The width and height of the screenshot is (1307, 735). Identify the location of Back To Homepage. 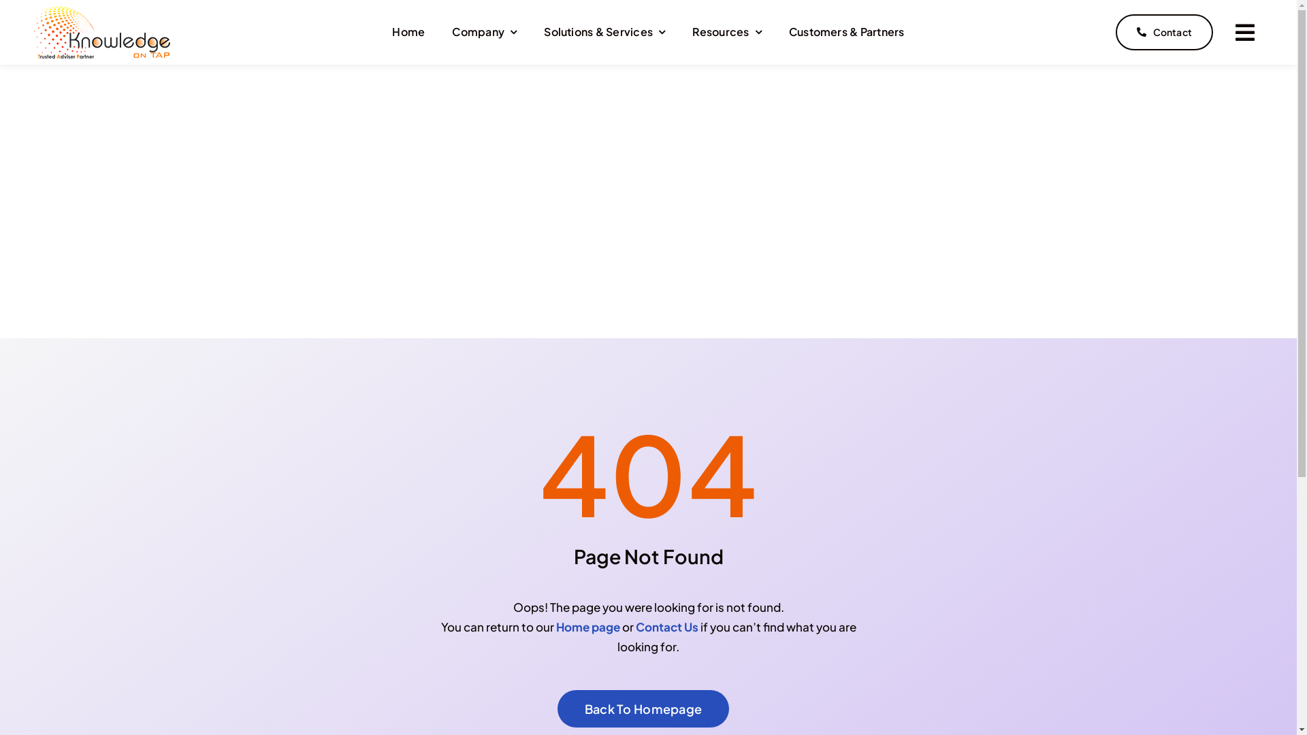
(643, 709).